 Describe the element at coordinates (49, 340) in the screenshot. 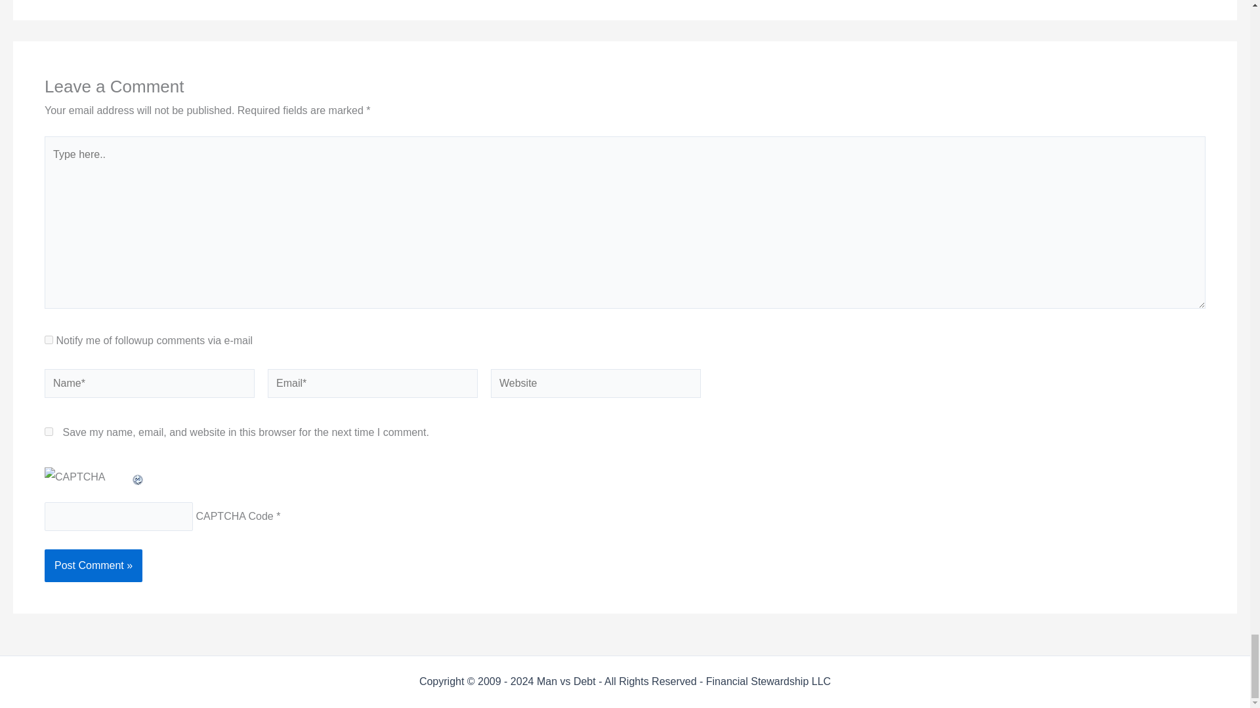

I see `subscribe` at that location.